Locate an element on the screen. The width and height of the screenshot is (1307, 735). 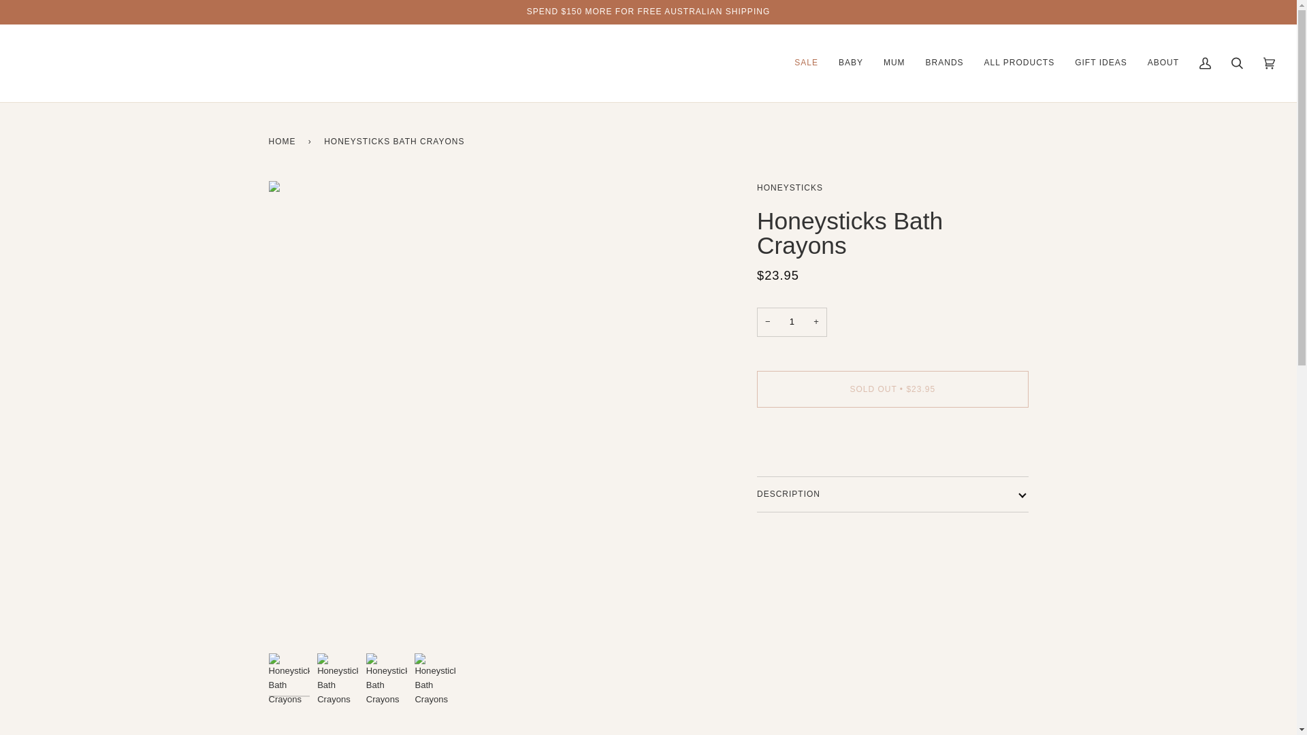
1 is located at coordinates (792, 322).